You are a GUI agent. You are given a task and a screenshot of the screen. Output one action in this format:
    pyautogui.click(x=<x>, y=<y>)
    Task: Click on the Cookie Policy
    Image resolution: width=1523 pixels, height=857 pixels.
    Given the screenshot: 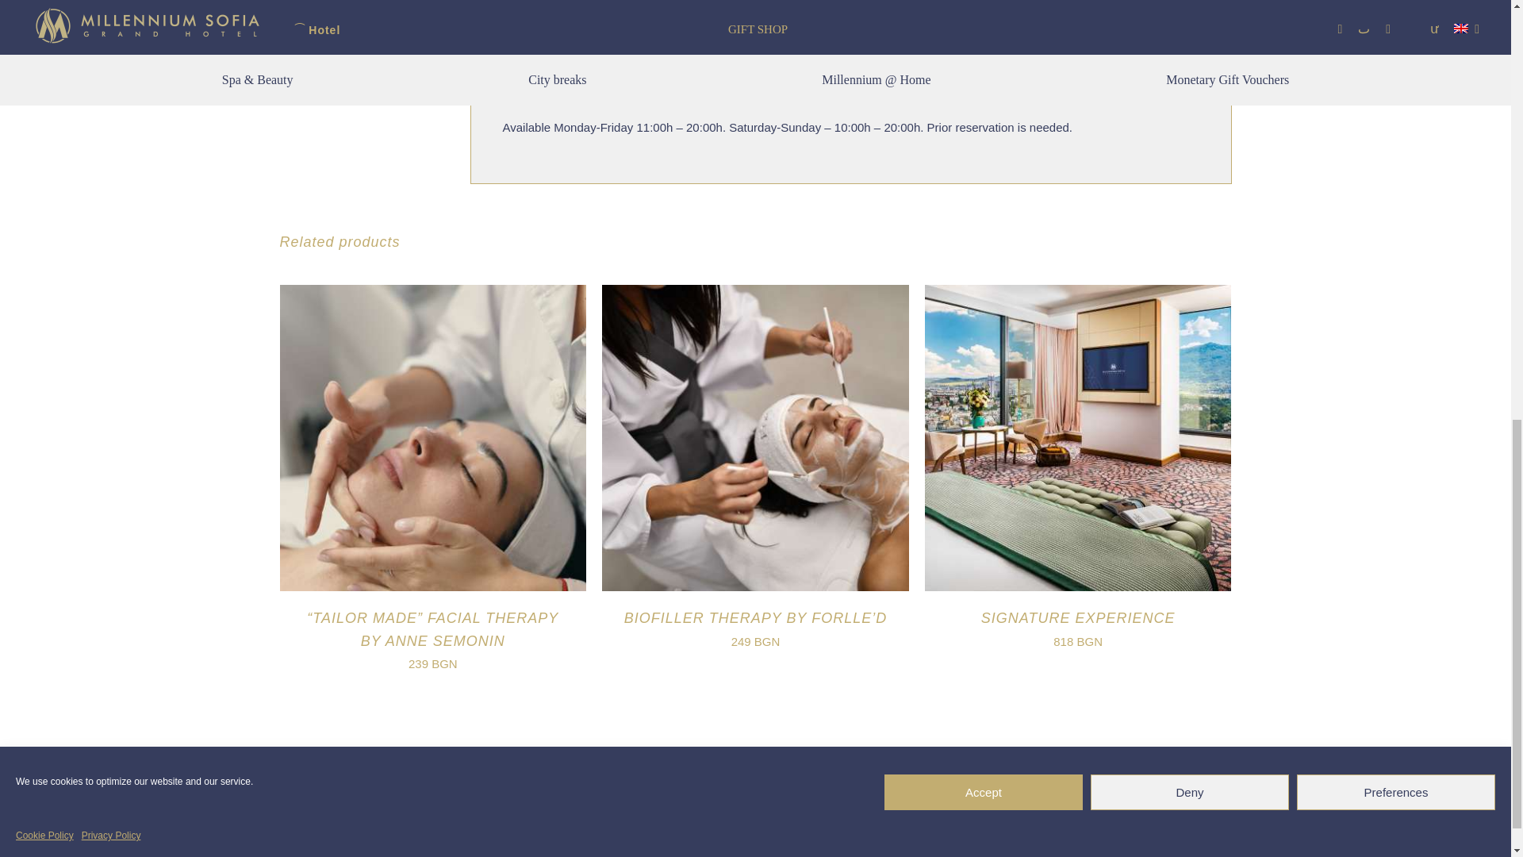 What is the action you would take?
    pyautogui.click(x=44, y=406)
    